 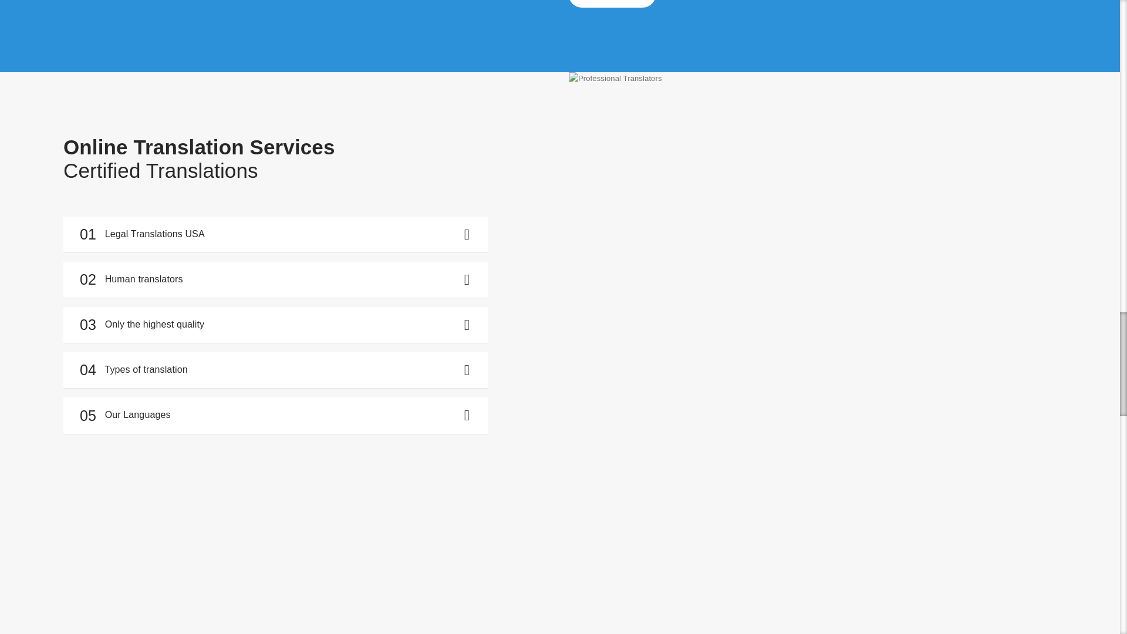 I want to click on READ MORE, so click(x=612, y=4).